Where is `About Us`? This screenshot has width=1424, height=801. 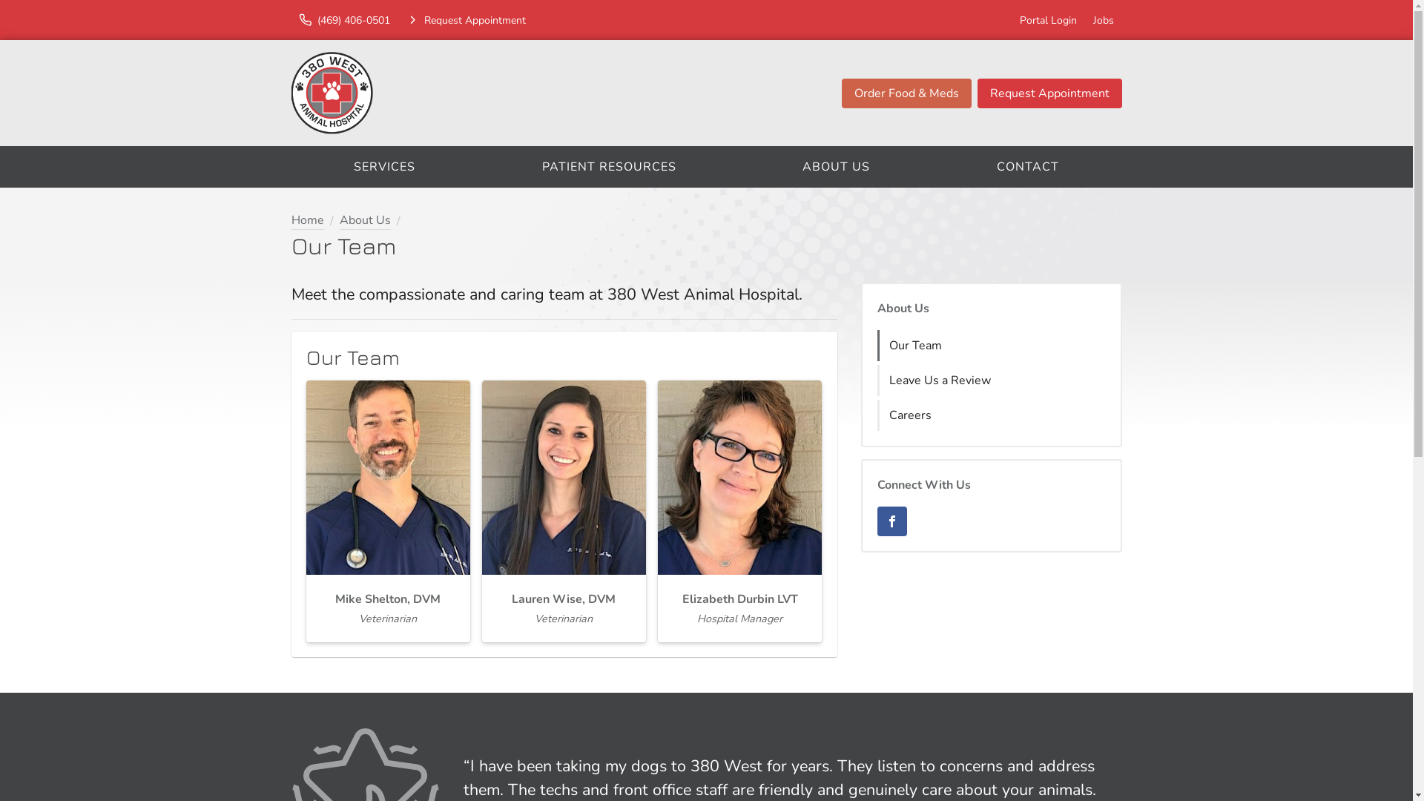 About Us is located at coordinates (903, 309).